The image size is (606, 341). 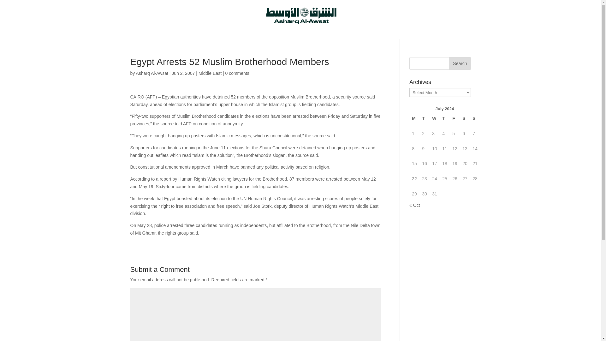 I want to click on Middle East, so click(x=210, y=73).